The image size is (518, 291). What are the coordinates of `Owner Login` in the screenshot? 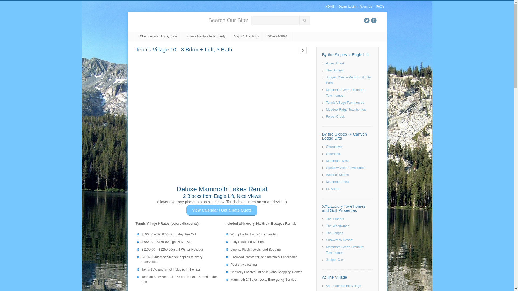 It's located at (347, 6).